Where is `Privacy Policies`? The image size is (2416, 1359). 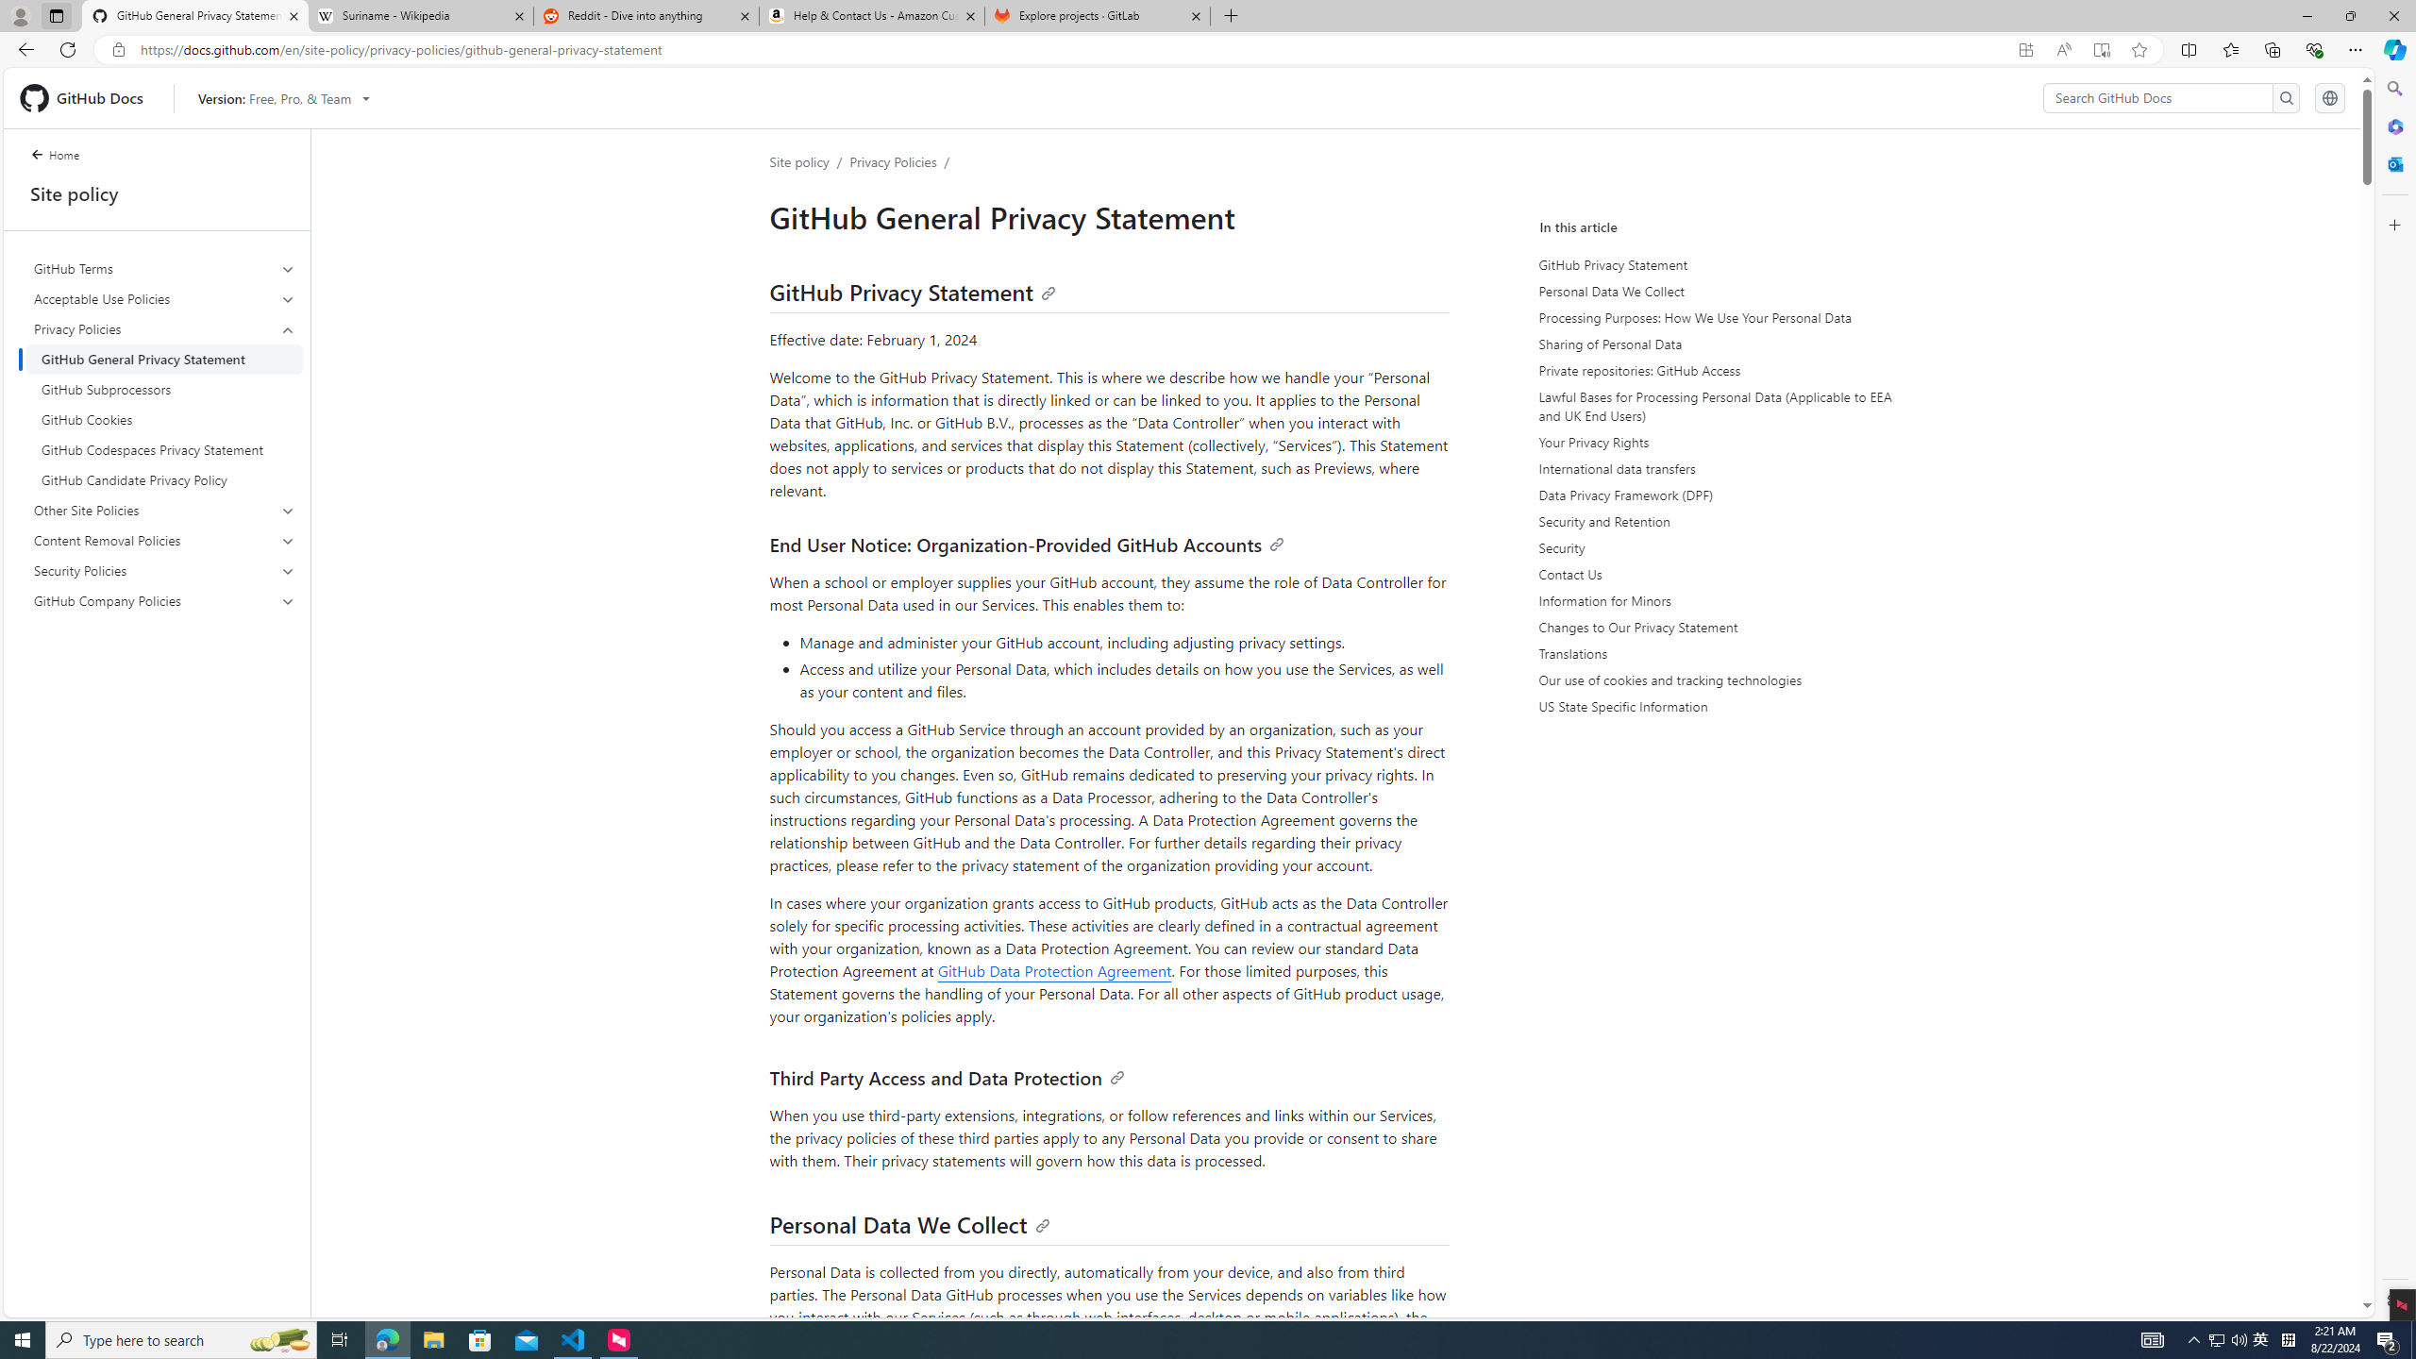
Privacy Policies is located at coordinates (894, 161).